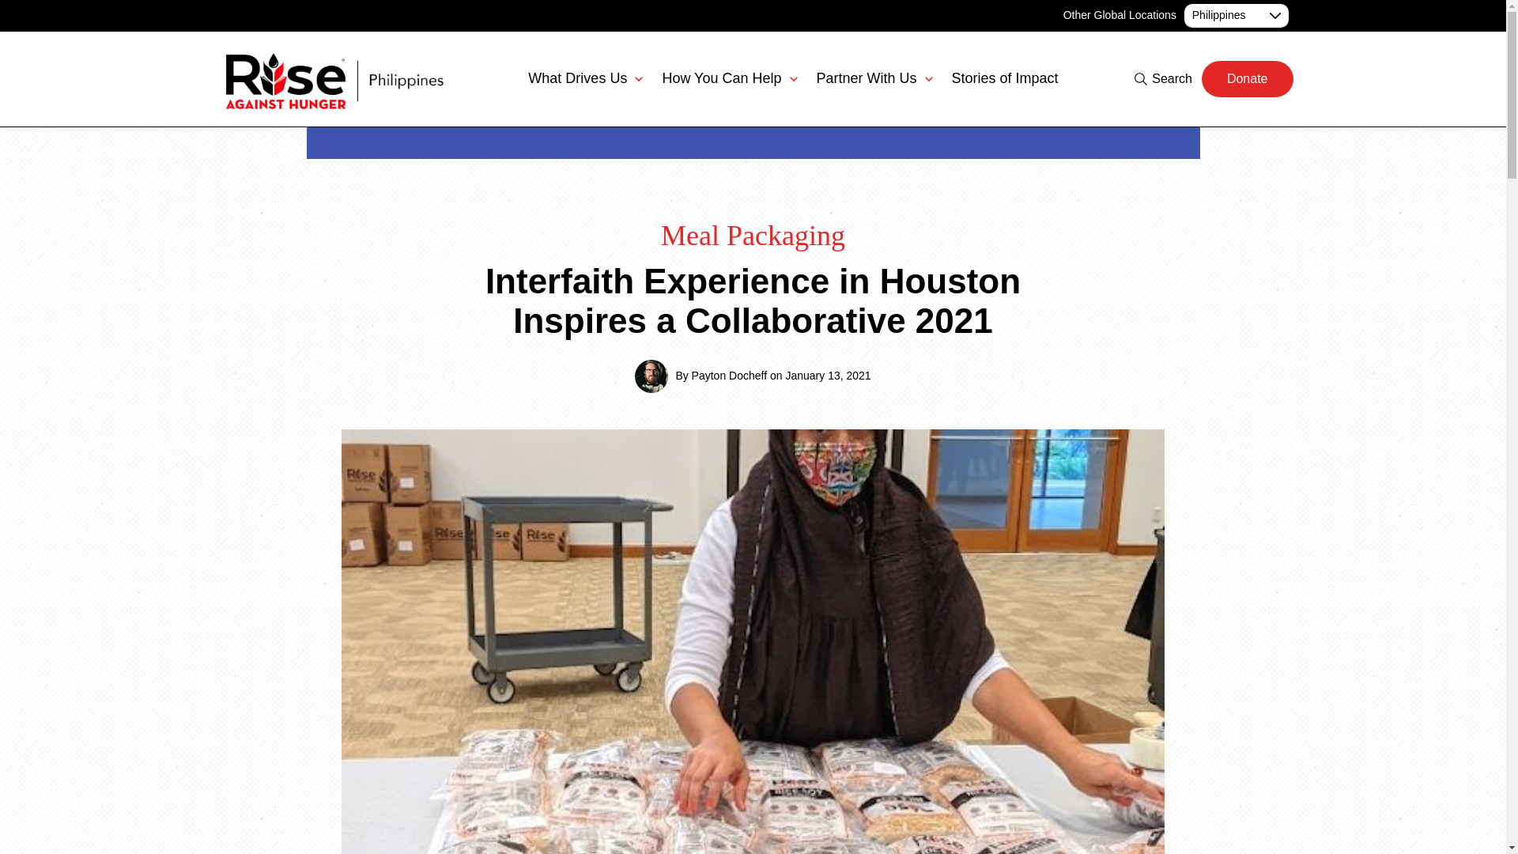 Image resolution: width=1518 pixels, height=854 pixels. Describe the element at coordinates (874, 78) in the screenshot. I see `Partner With Us` at that location.